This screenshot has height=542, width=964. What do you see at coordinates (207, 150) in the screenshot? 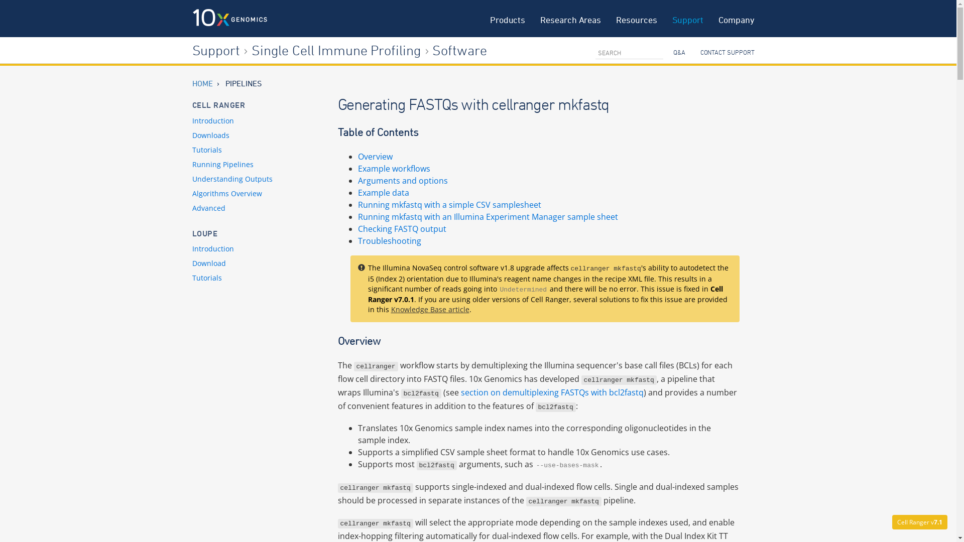
I see `Tutorials` at bounding box center [207, 150].